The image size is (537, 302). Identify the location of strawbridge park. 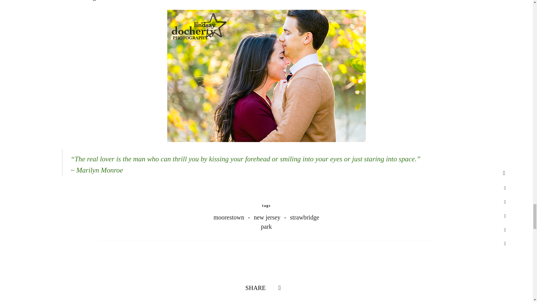
(290, 222).